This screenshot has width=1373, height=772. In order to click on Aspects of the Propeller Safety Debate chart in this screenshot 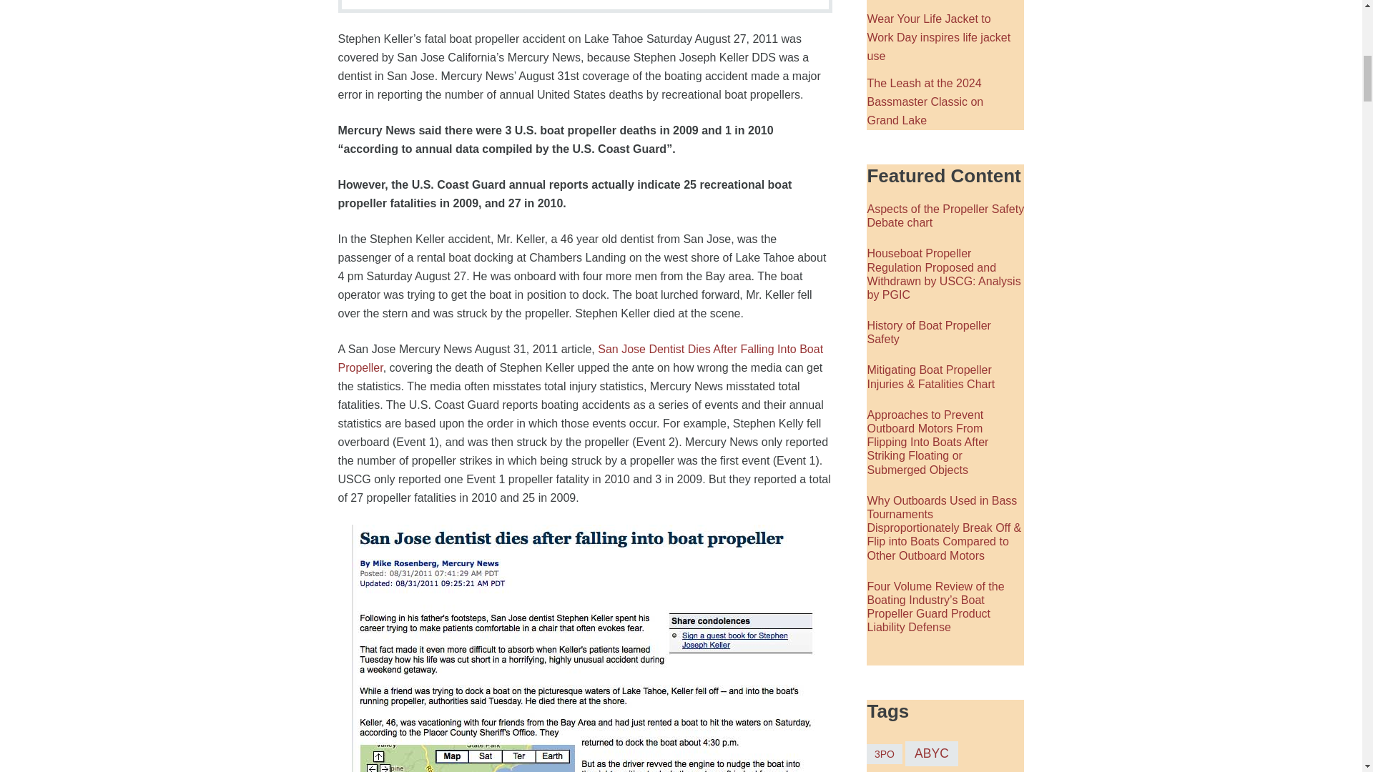, I will do `click(945, 216)`.